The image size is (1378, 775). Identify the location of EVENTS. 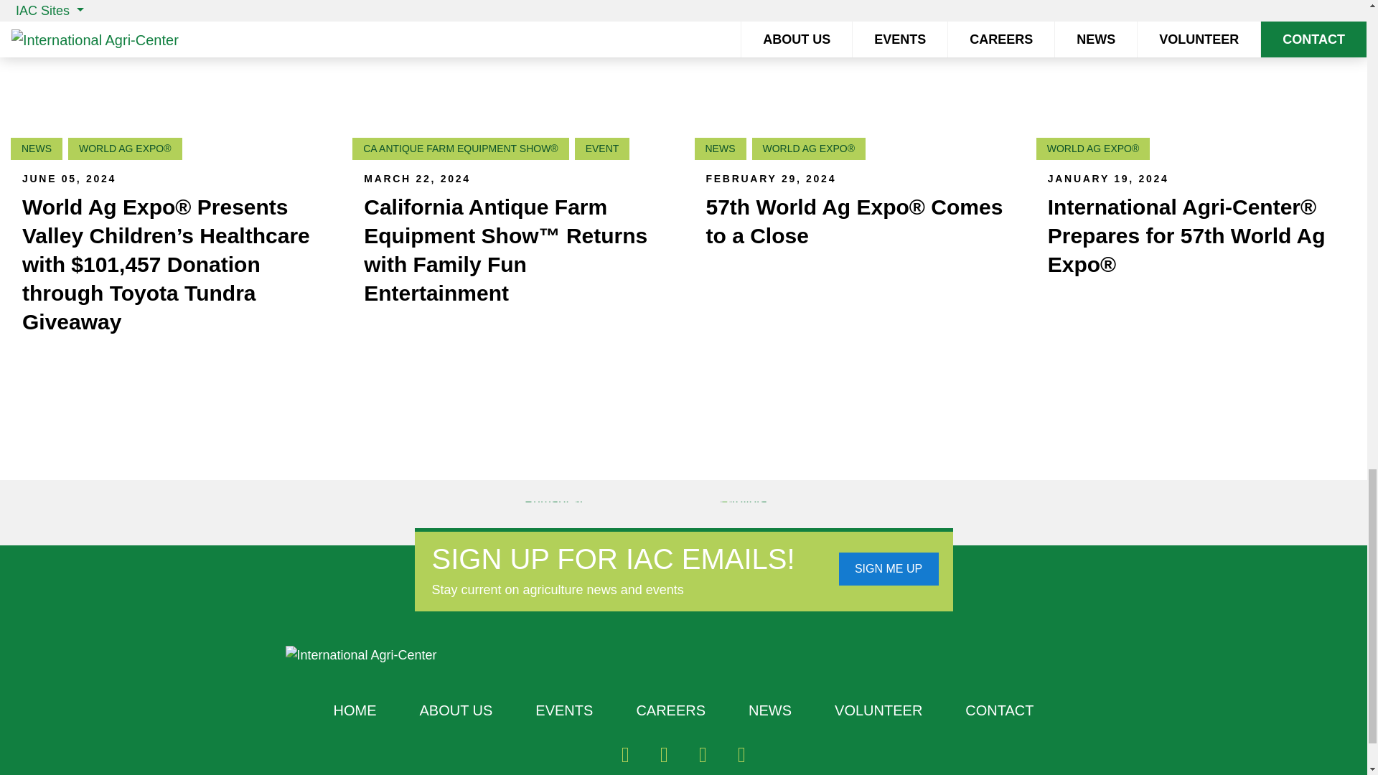
(564, 710).